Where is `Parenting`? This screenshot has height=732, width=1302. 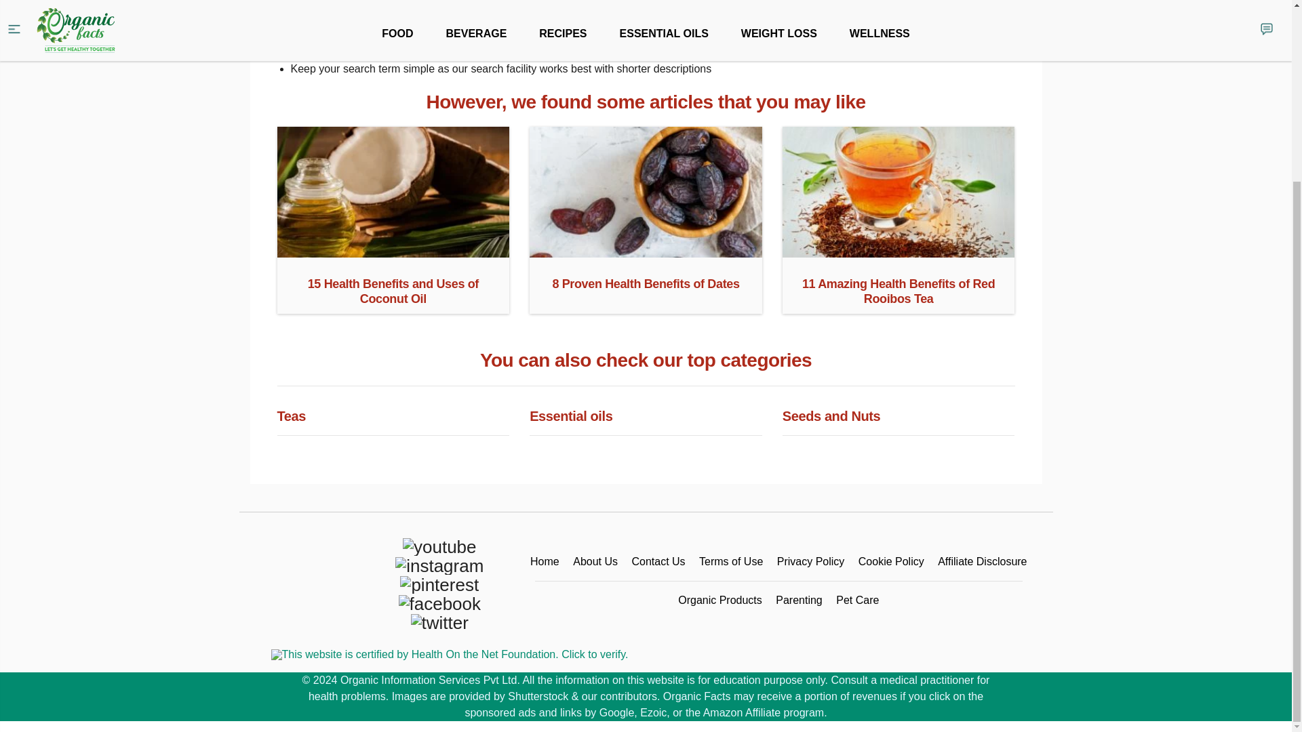
Parenting is located at coordinates (799, 600).